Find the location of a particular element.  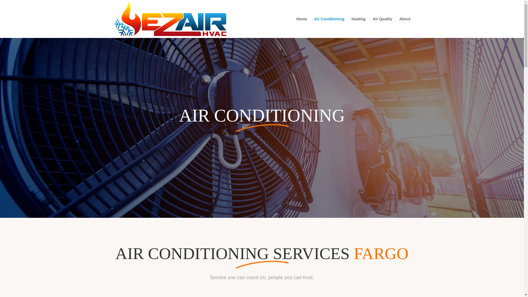

Air Quality is located at coordinates (382, 28).